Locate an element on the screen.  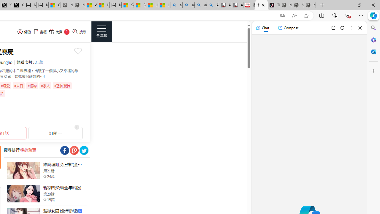
Class: thumb_img is located at coordinates (23, 194).